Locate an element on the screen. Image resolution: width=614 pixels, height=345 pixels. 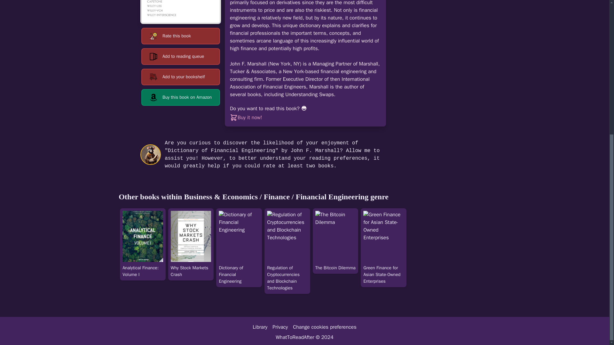
Add to your bookshelf is located at coordinates (180, 77).